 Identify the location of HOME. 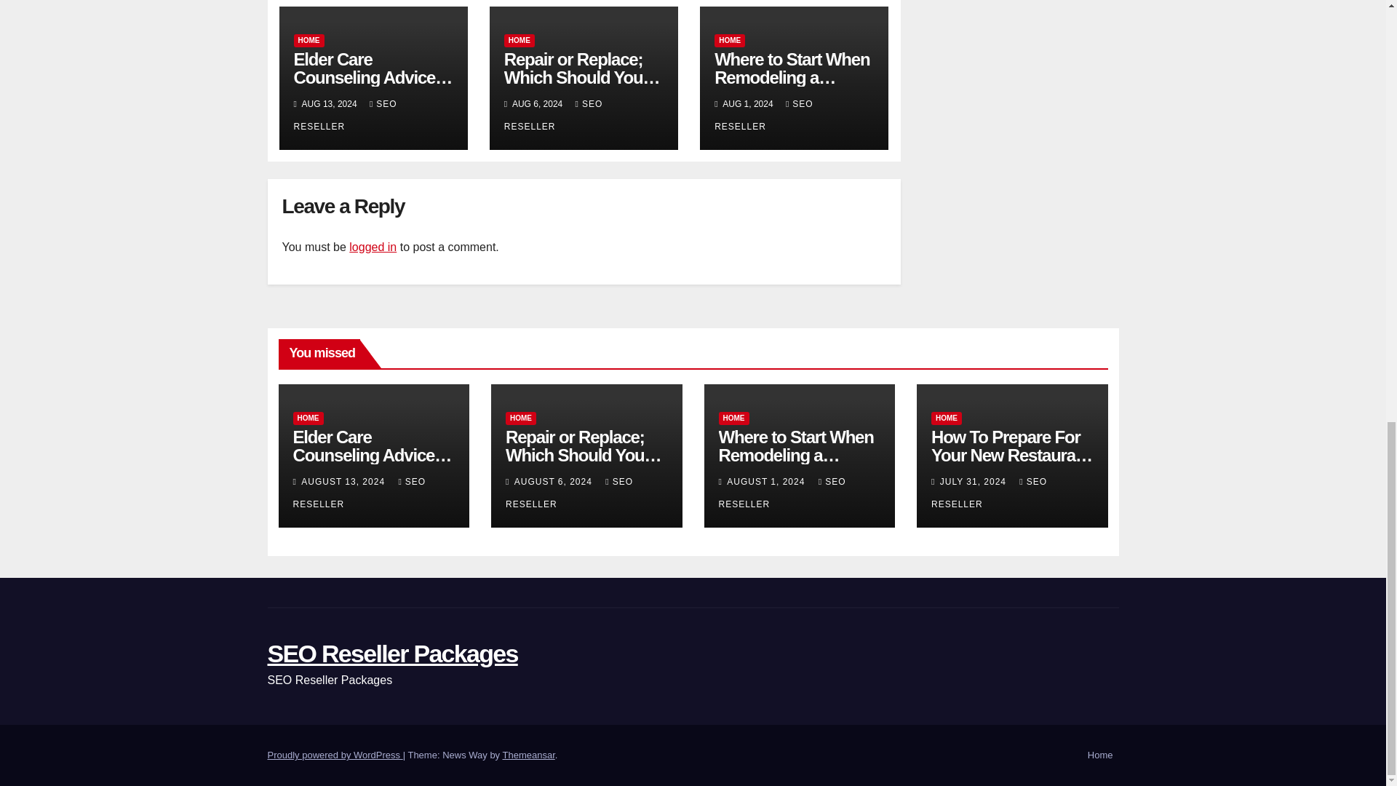
(309, 41).